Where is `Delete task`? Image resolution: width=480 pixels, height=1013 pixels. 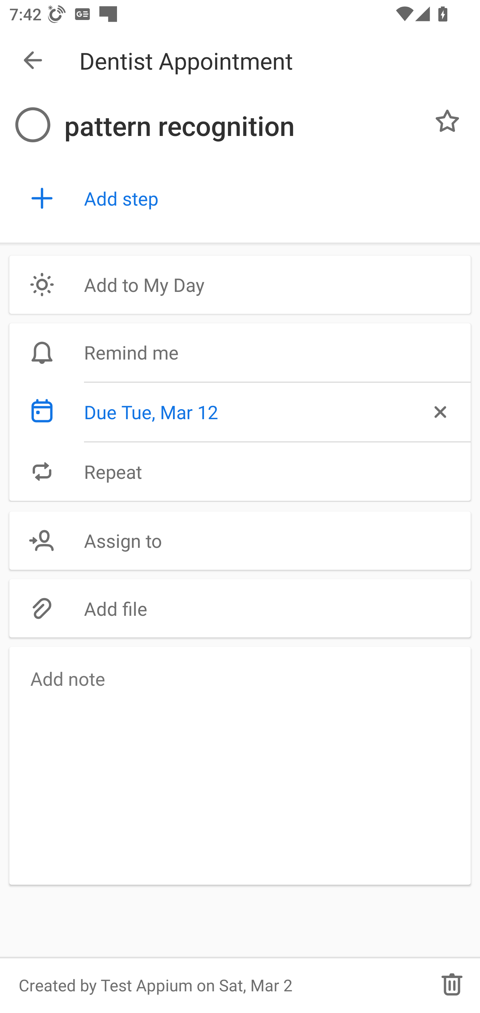
Delete task is located at coordinates (452, 985).